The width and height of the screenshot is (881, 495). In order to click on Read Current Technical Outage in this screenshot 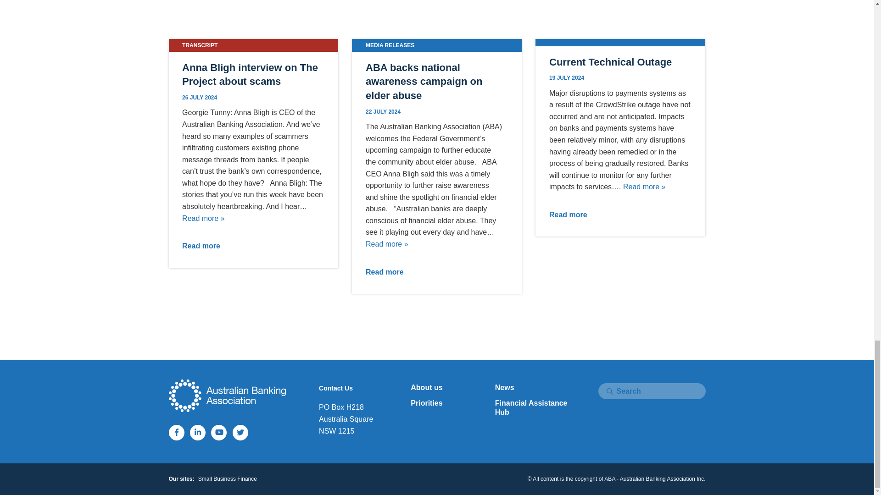, I will do `click(644, 186)`.